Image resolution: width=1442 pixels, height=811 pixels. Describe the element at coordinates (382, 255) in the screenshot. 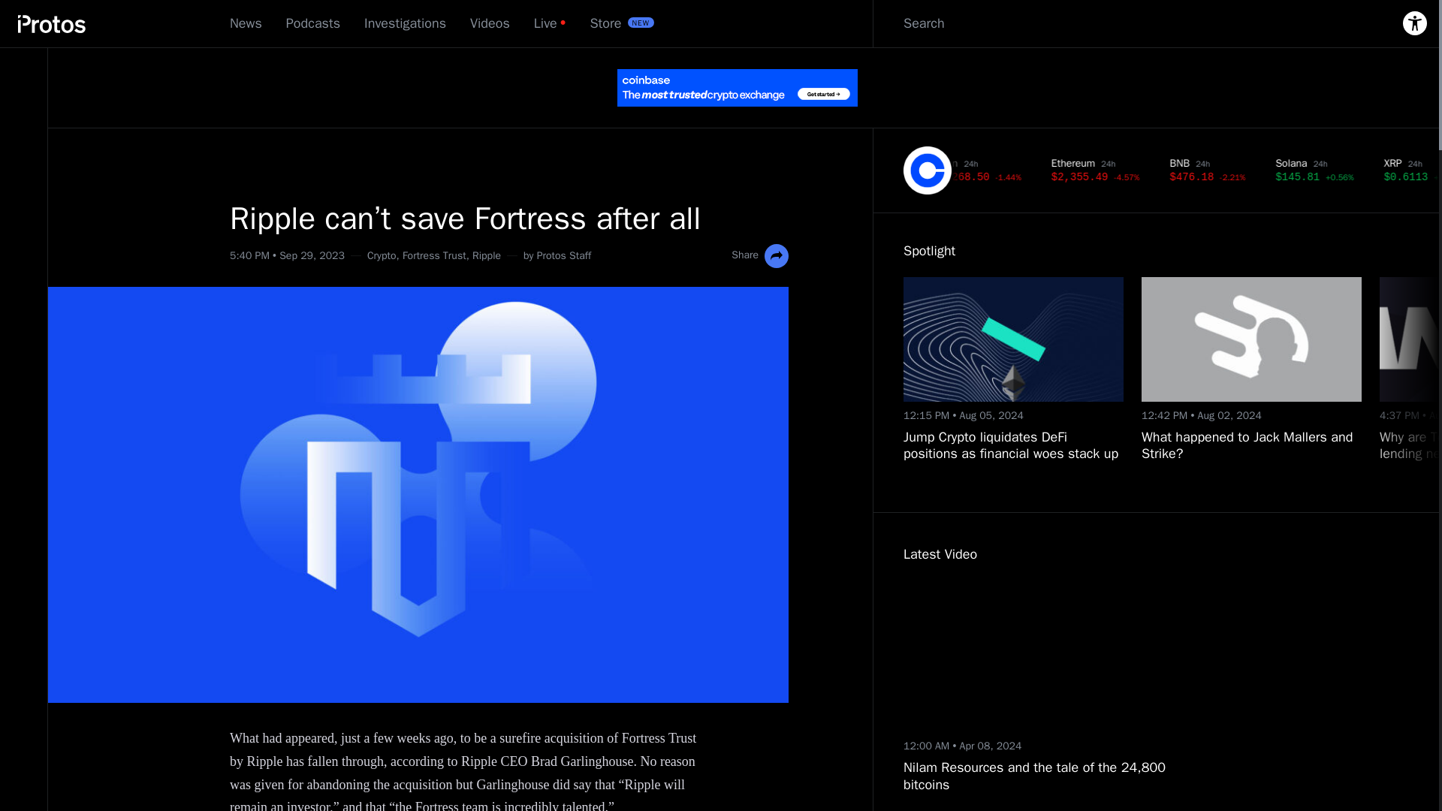

I see `Crypto` at that location.